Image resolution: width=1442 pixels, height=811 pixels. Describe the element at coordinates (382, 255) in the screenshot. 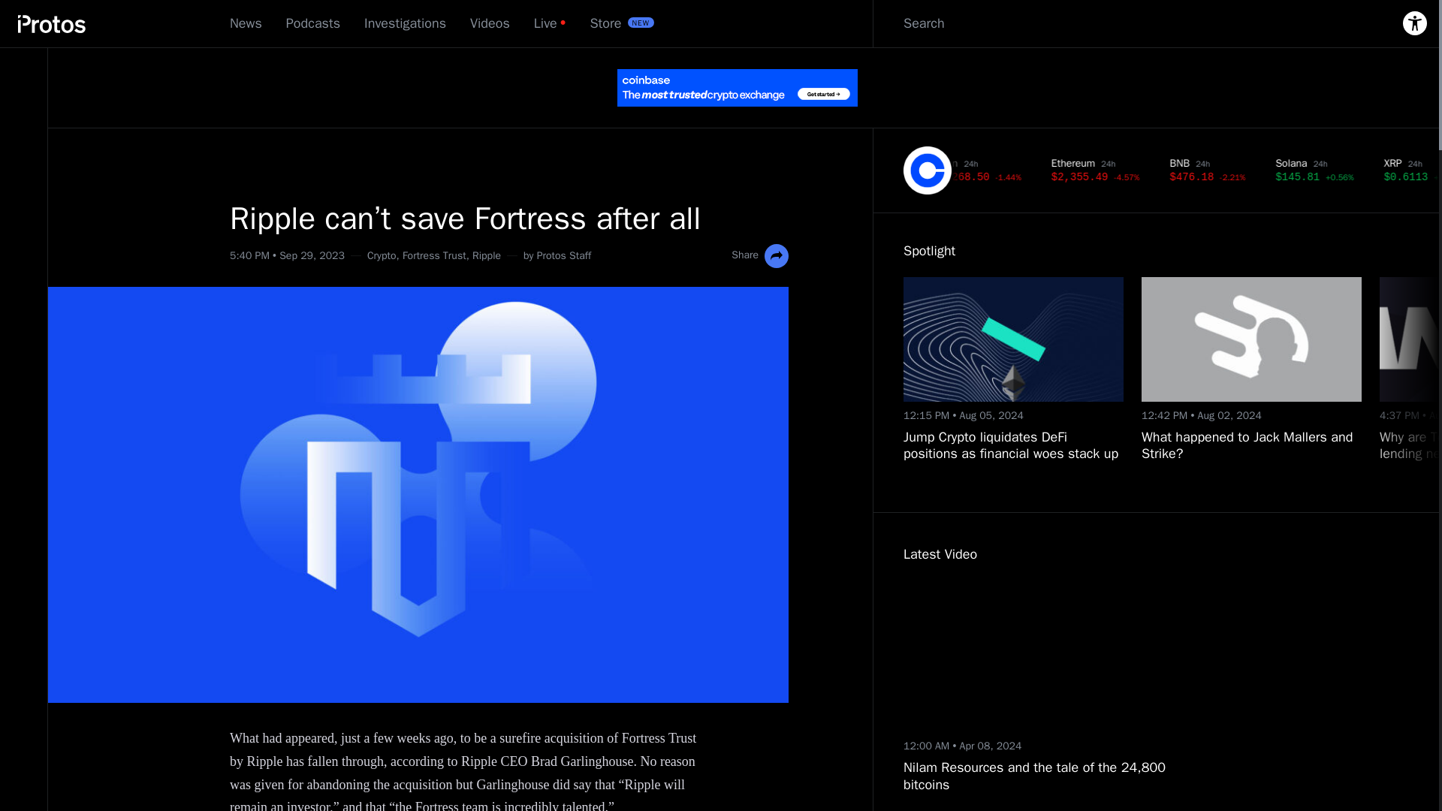

I see `Crypto` at that location.